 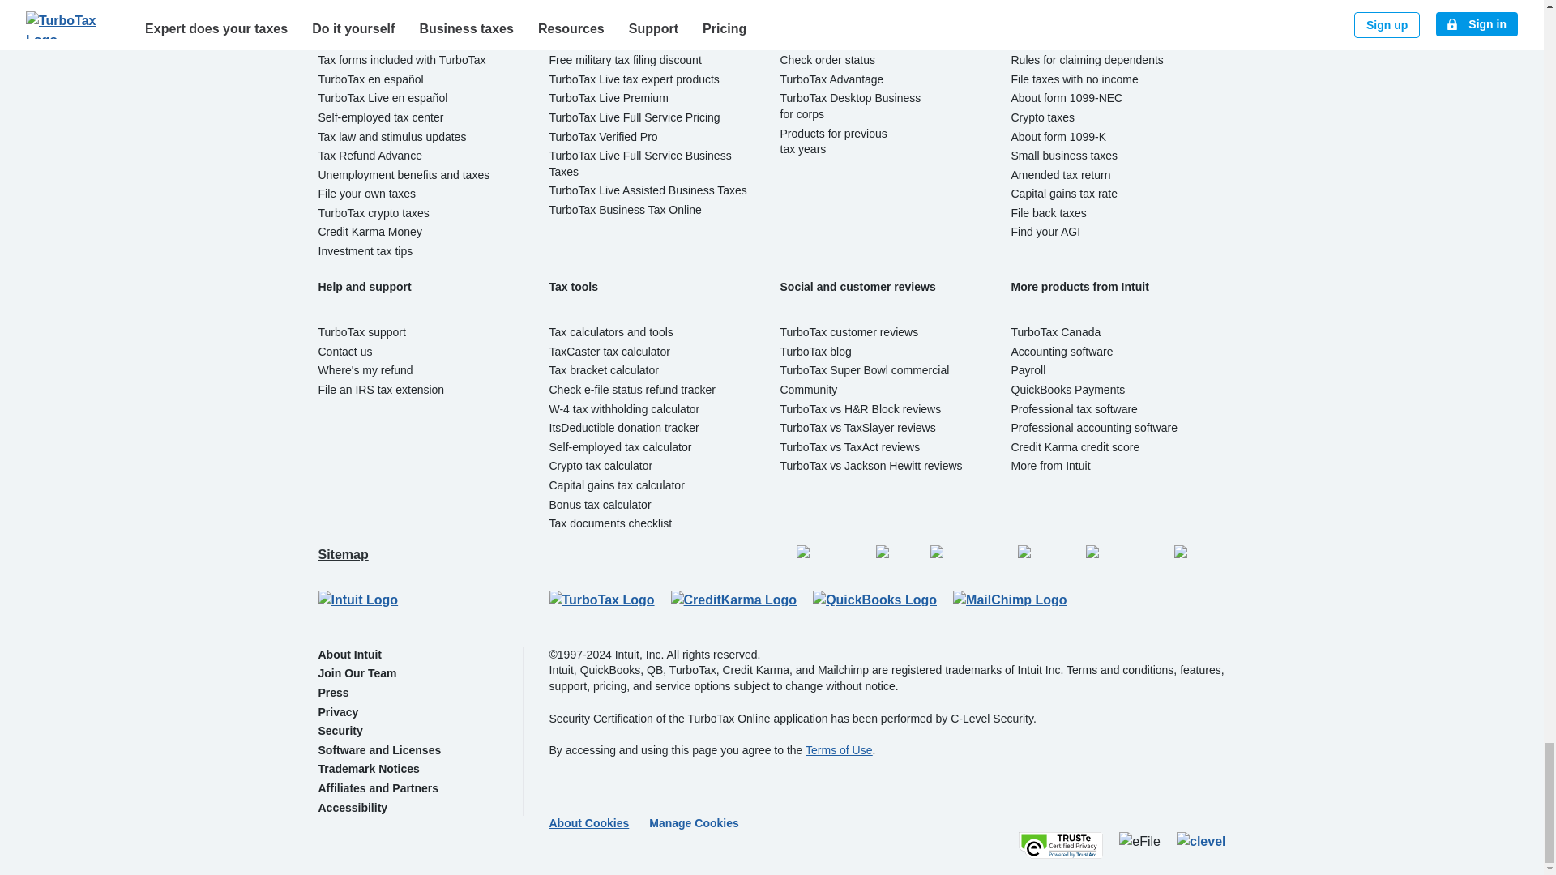 I want to click on Install TurboTax Desktop, so click(x=841, y=41).